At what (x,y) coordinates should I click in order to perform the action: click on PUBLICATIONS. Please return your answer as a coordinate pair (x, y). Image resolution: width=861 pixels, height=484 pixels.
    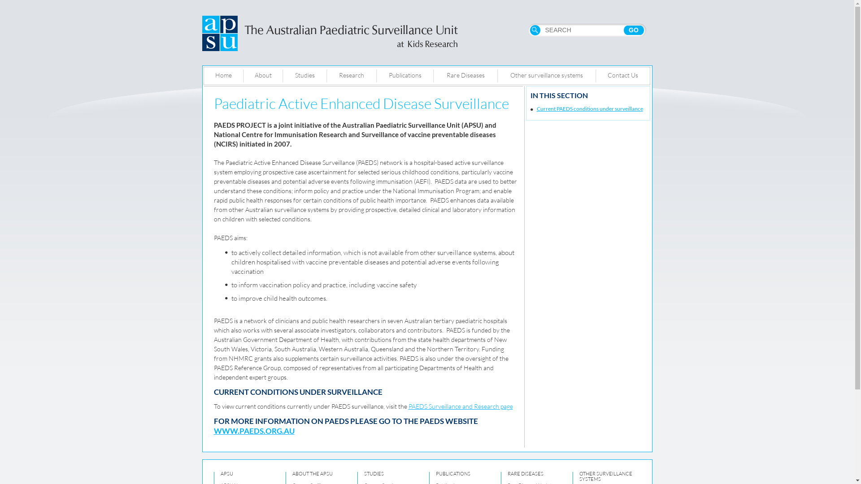
    Looking at the image, I should click on (453, 474).